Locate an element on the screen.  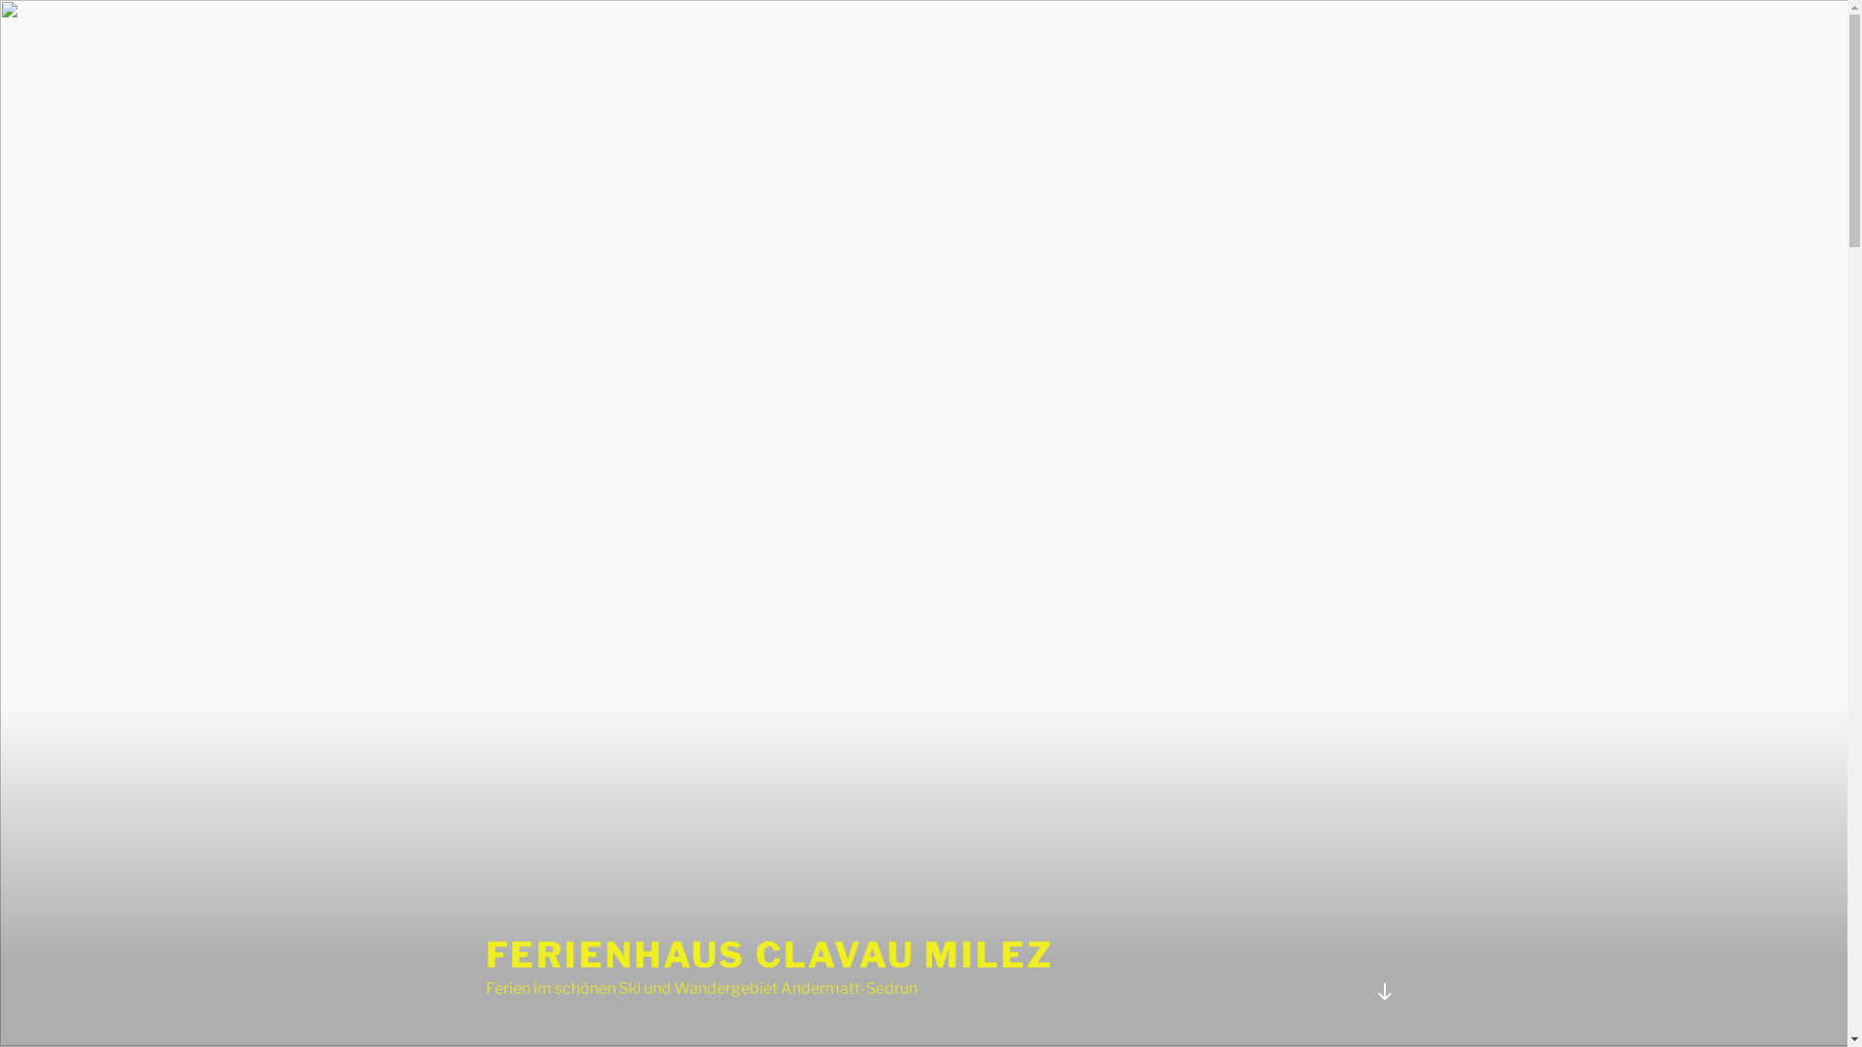
Zum Inhalt nach unten scrollen is located at coordinates (1384, 992).